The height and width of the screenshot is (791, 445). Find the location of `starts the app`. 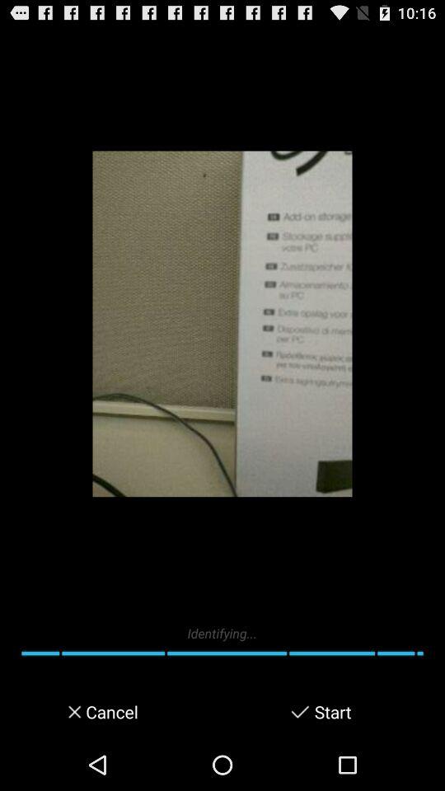

starts the app is located at coordinates (300, 712).